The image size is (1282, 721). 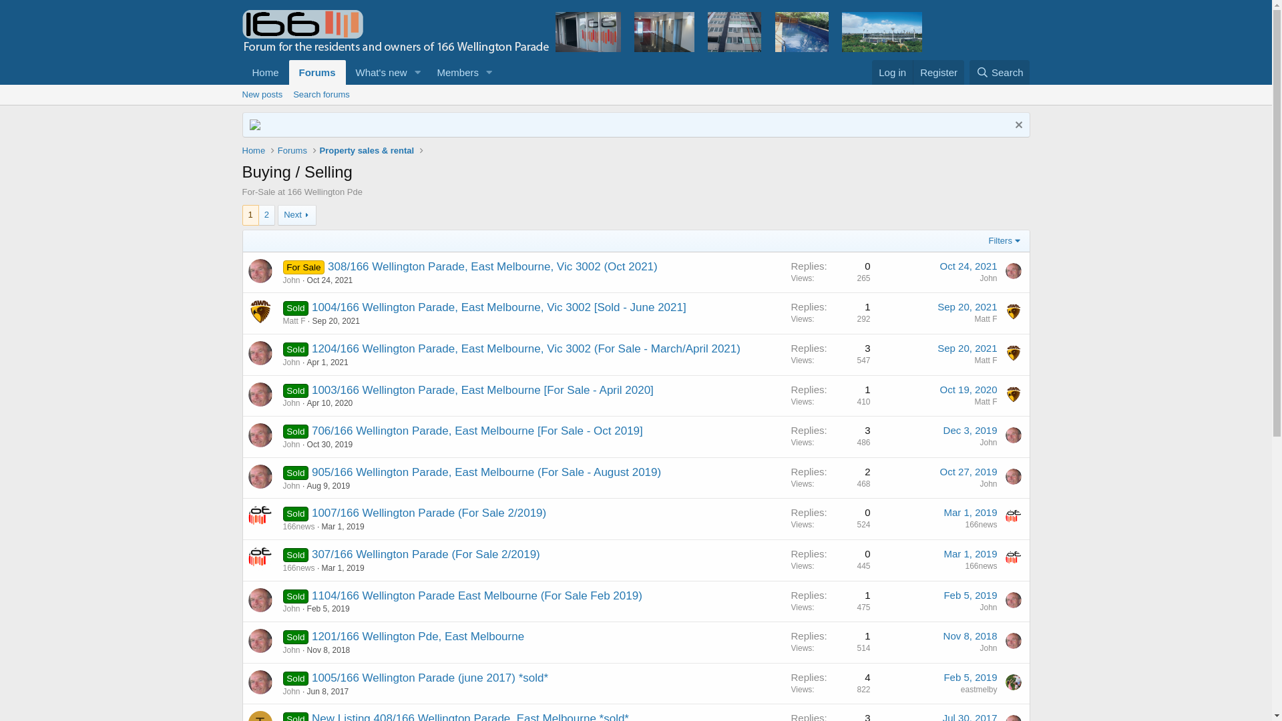 What do you see at coordinates (892, 72) in the screenshot?
I see `Log in` at bounding box center [892, 72].